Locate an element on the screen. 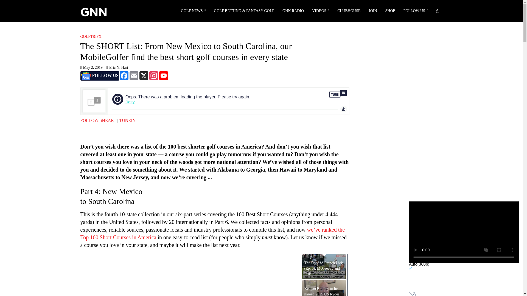  FOLLOW US is located at coordinates (416, 11).